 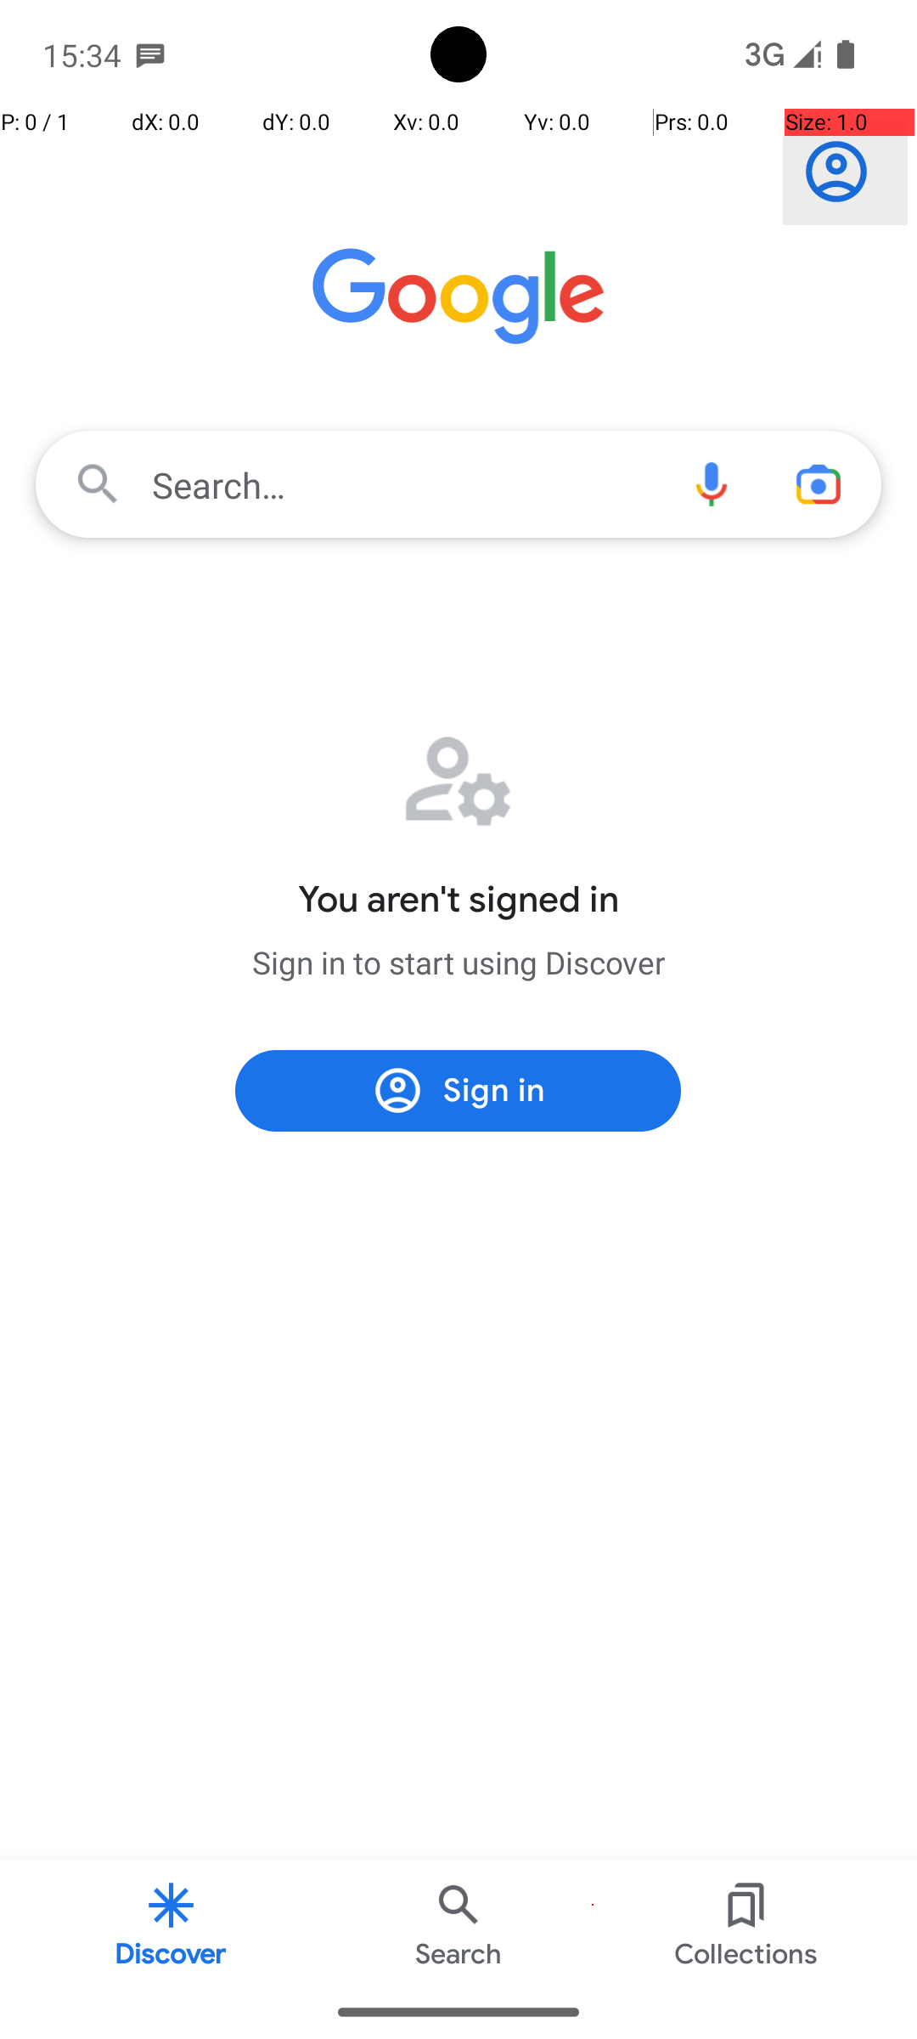 What do you see at coordinates (746, 1923) in the screenshot?
I see `Collections Button` at bounding box center [746, 1923].